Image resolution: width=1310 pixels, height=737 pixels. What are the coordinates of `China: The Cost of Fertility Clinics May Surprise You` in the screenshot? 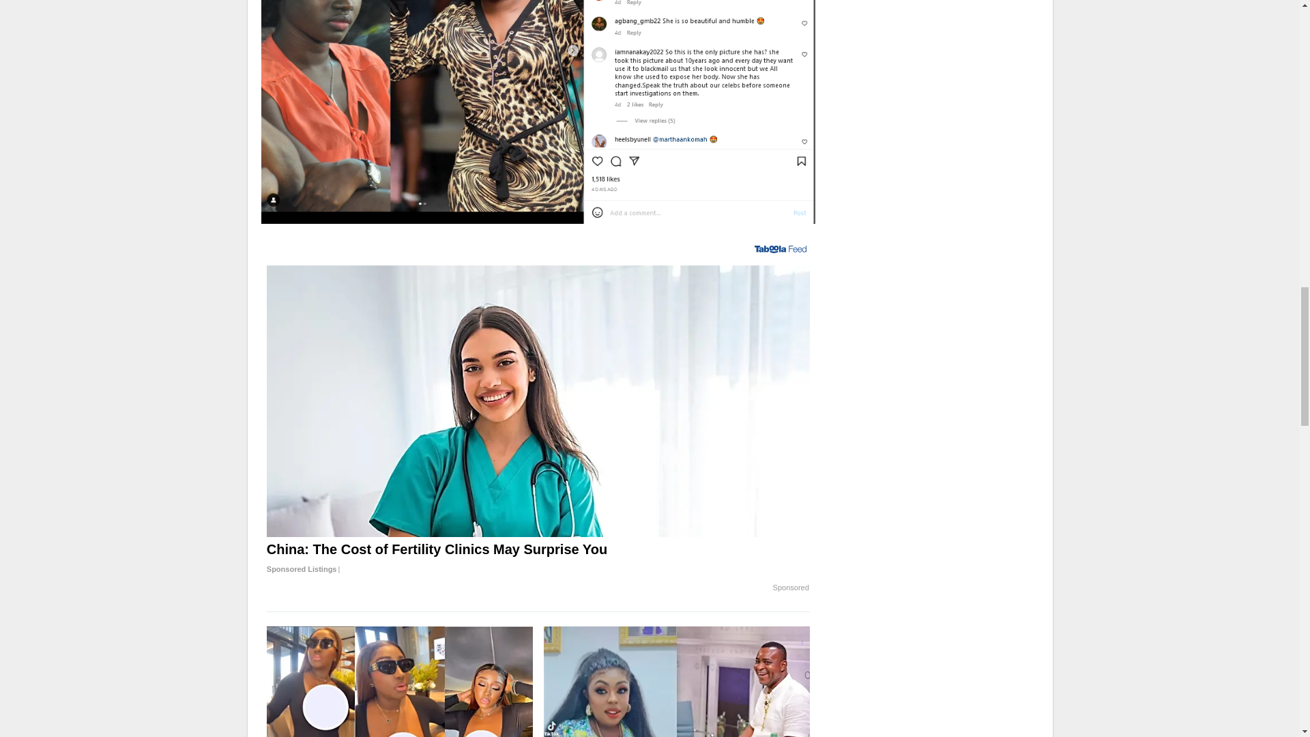 It's located at (538, 559).